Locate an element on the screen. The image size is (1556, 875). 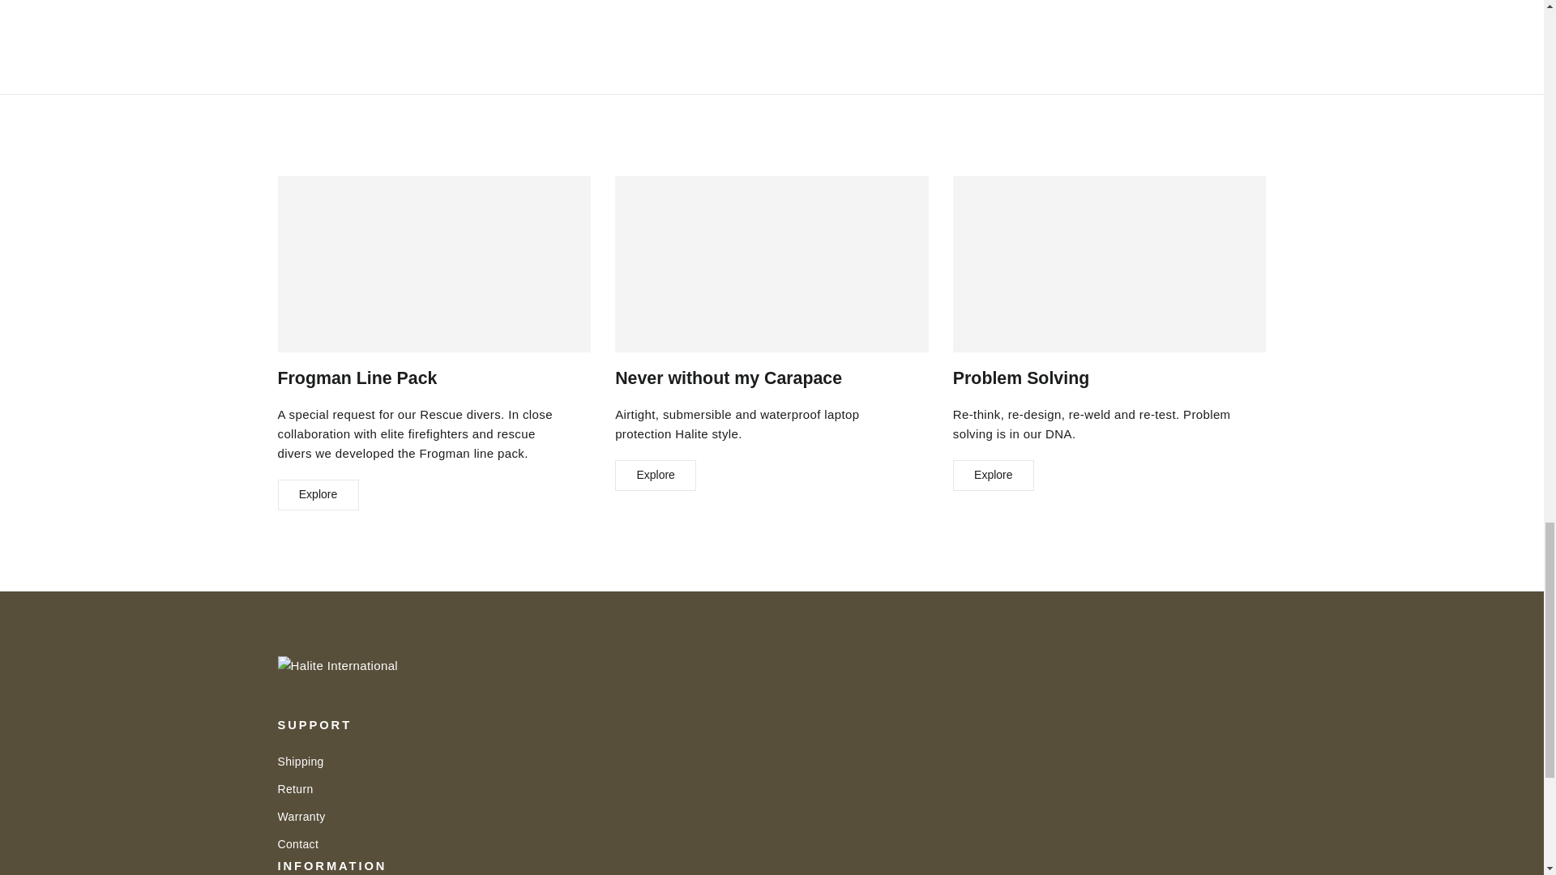
Explore is located at coordinates (317, 494).